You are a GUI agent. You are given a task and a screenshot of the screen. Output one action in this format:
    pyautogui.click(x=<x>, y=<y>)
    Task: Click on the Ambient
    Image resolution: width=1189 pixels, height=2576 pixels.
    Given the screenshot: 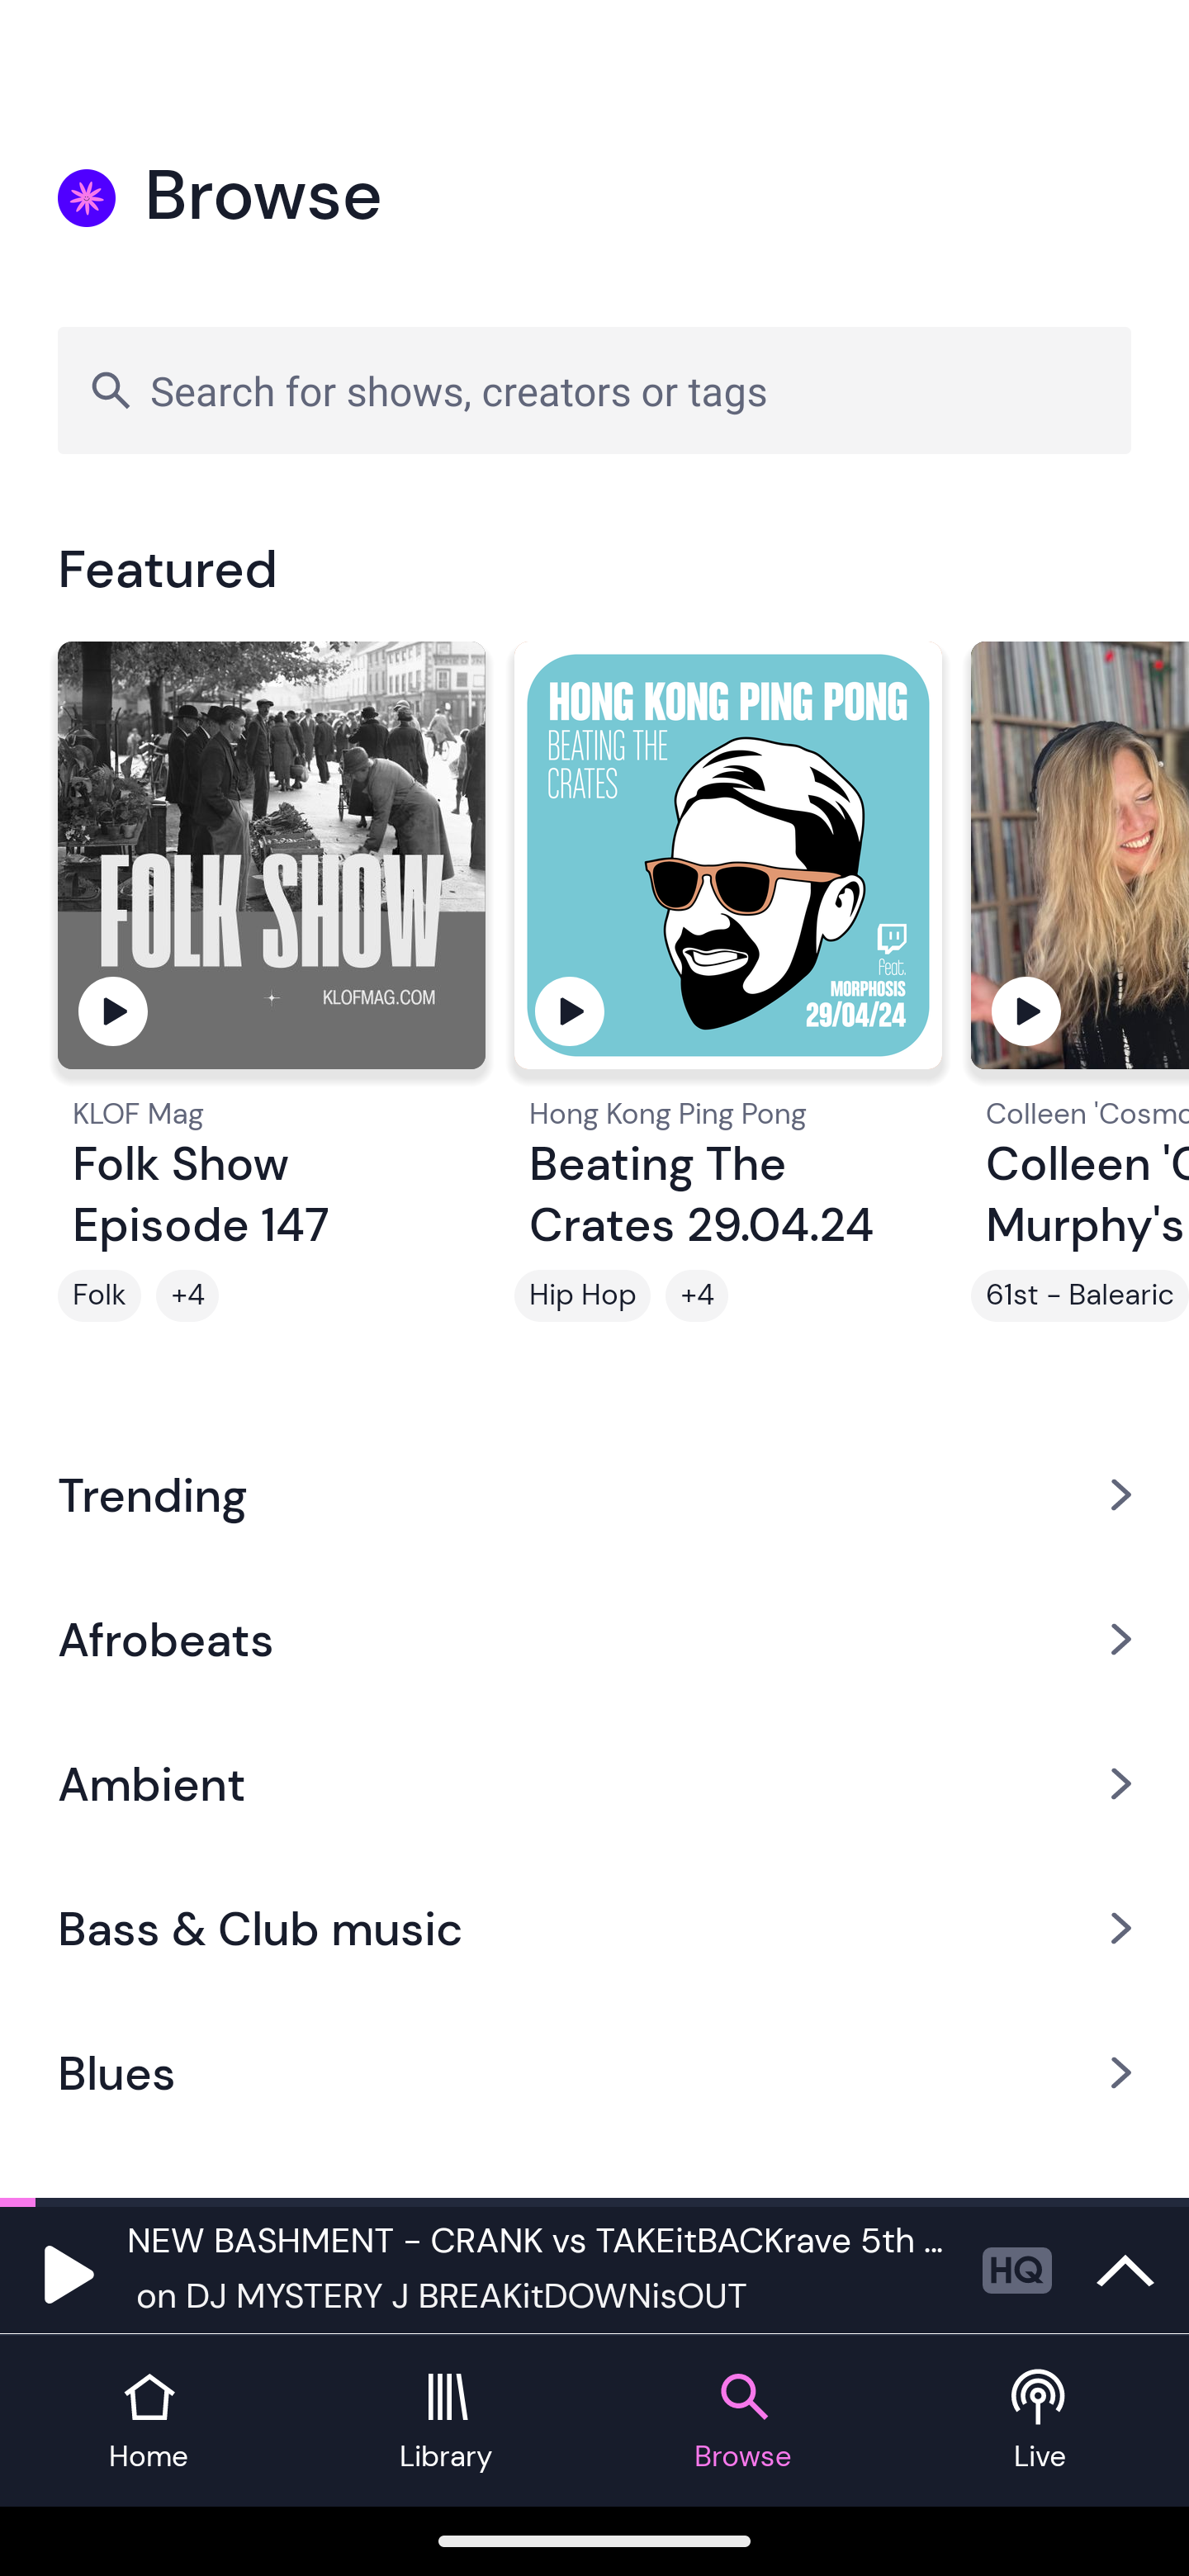 What is the action you would take?
    pyautogui.click(x=594, y=1783)
    